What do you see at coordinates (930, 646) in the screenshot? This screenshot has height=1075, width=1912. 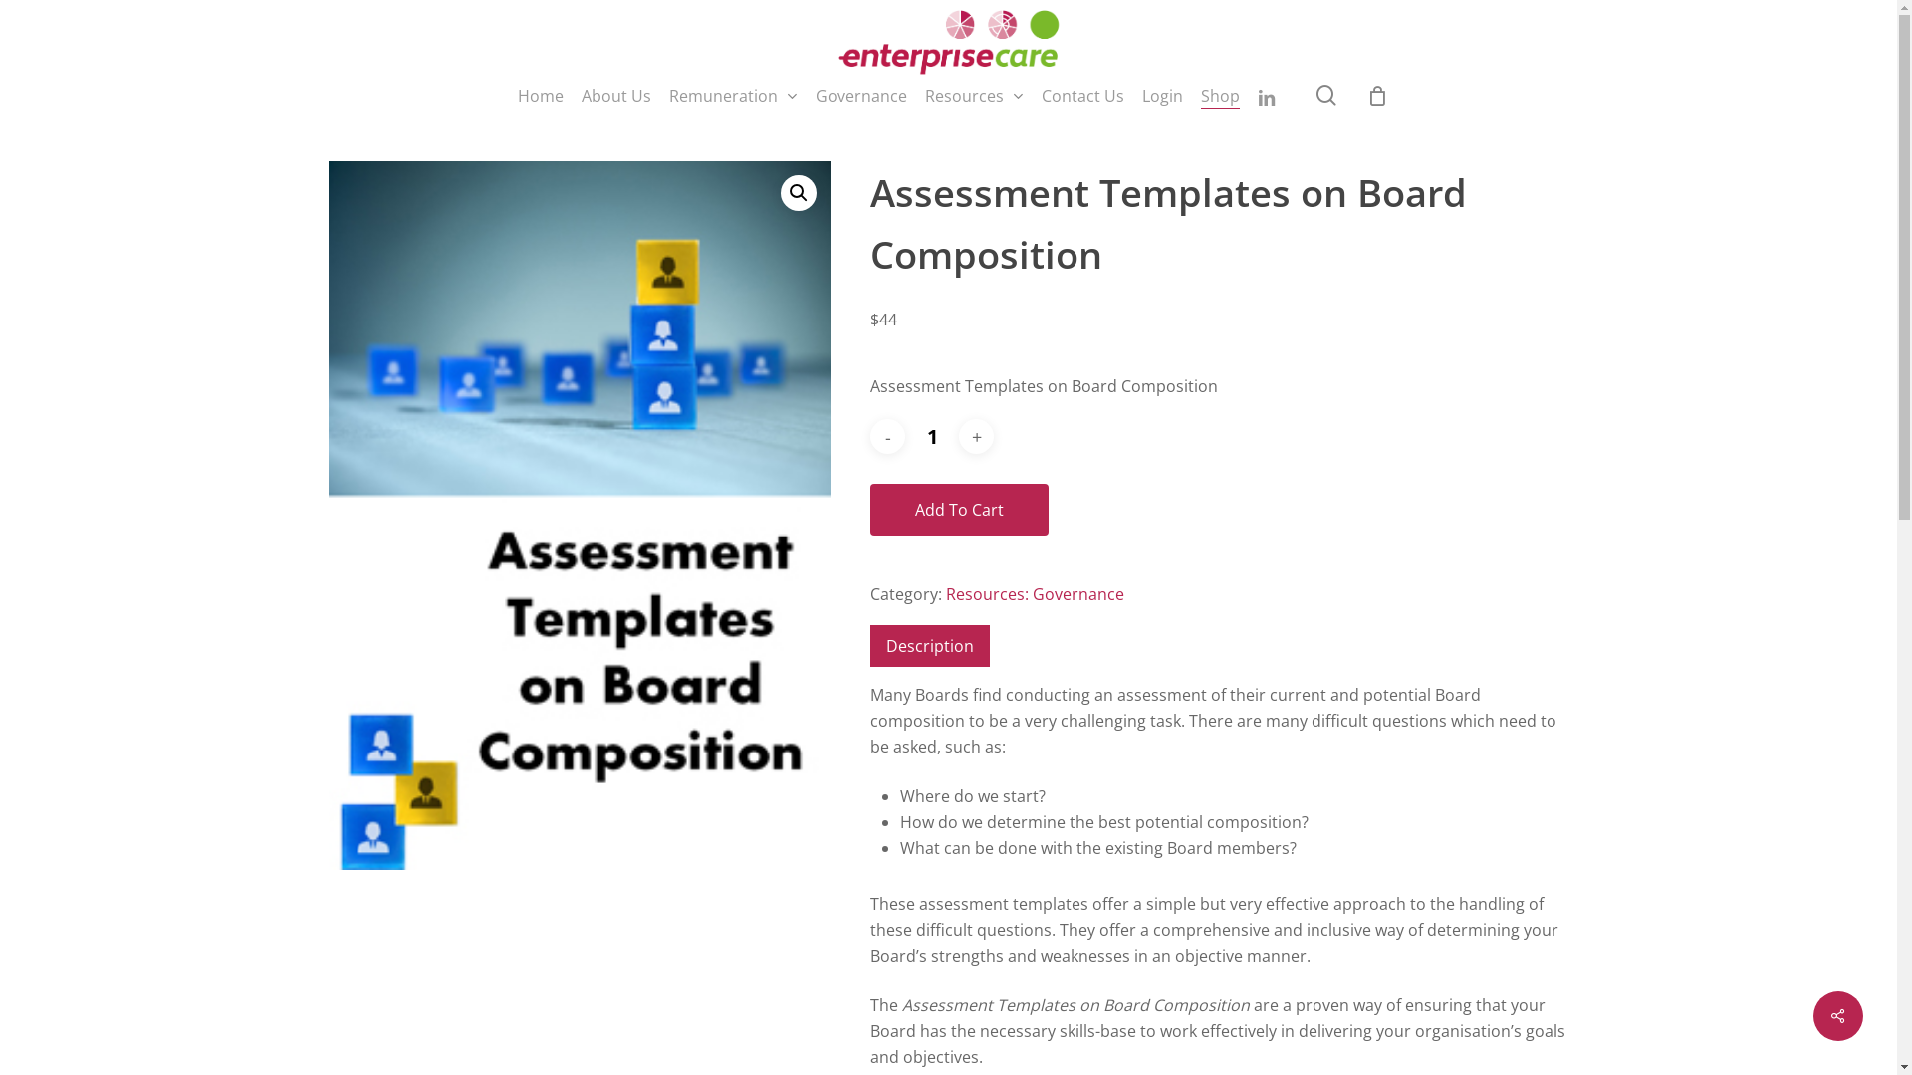 I see `Description` at bounding box center [930, 646].